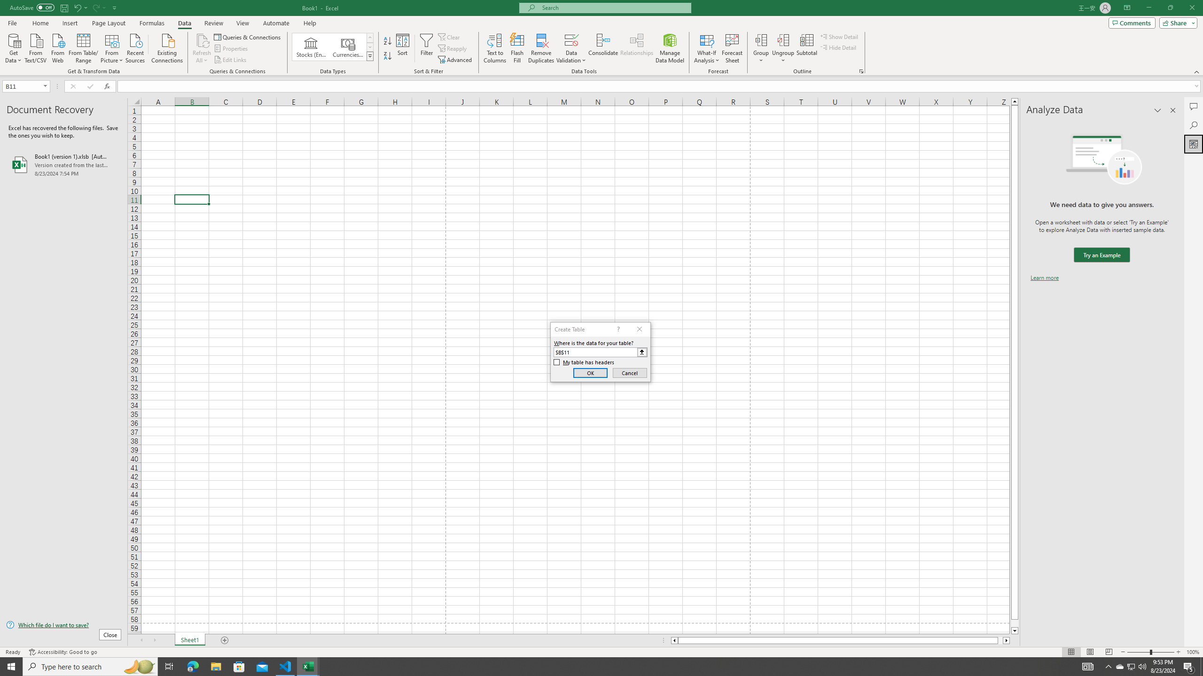 The image size is (1203, 676). Describe the element at coordinates (614, 8) in the screenshot. I see `Microsoft search` at that location.